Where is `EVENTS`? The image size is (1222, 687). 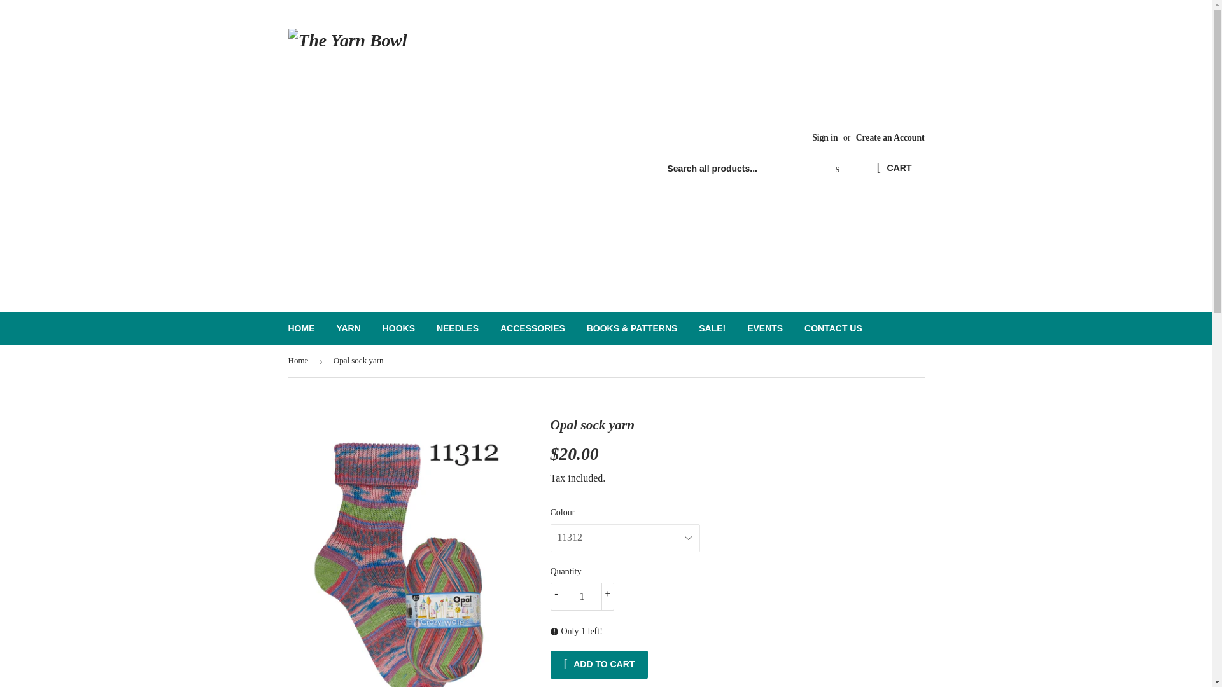 EVENTS is located at coordinates (765, 328).